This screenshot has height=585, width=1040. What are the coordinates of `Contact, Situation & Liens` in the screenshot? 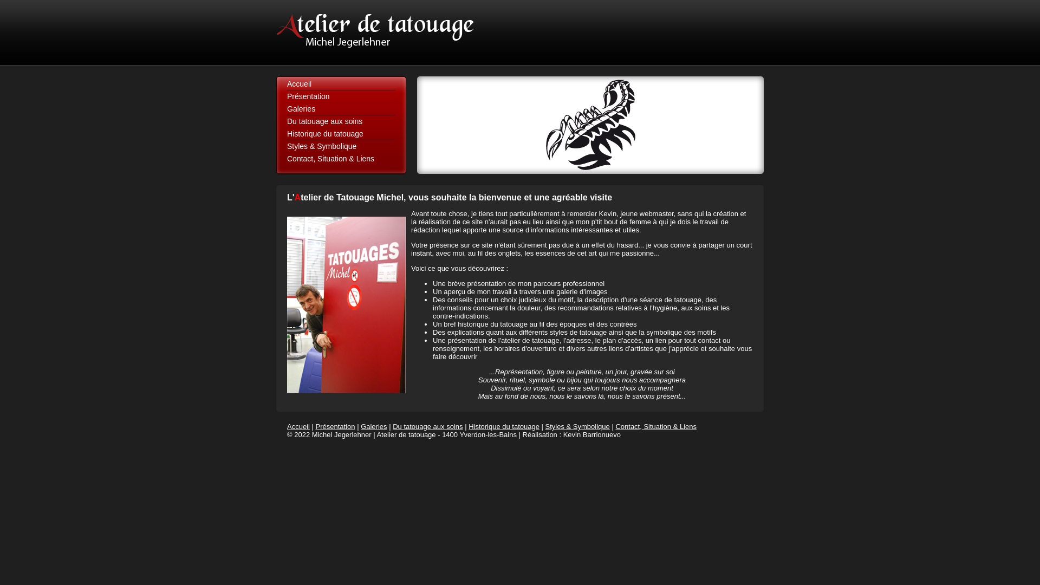 It's located at (656, 427).